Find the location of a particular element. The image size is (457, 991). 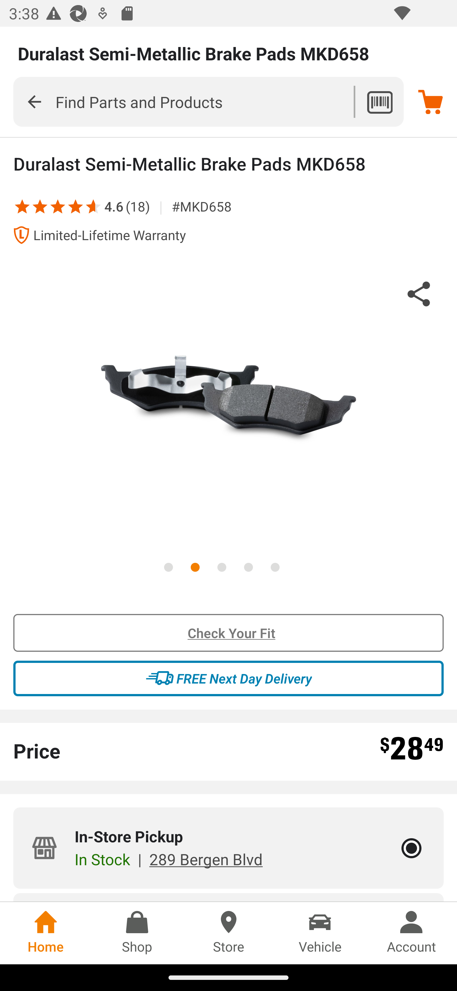

 is located at coordinates (76, 206).